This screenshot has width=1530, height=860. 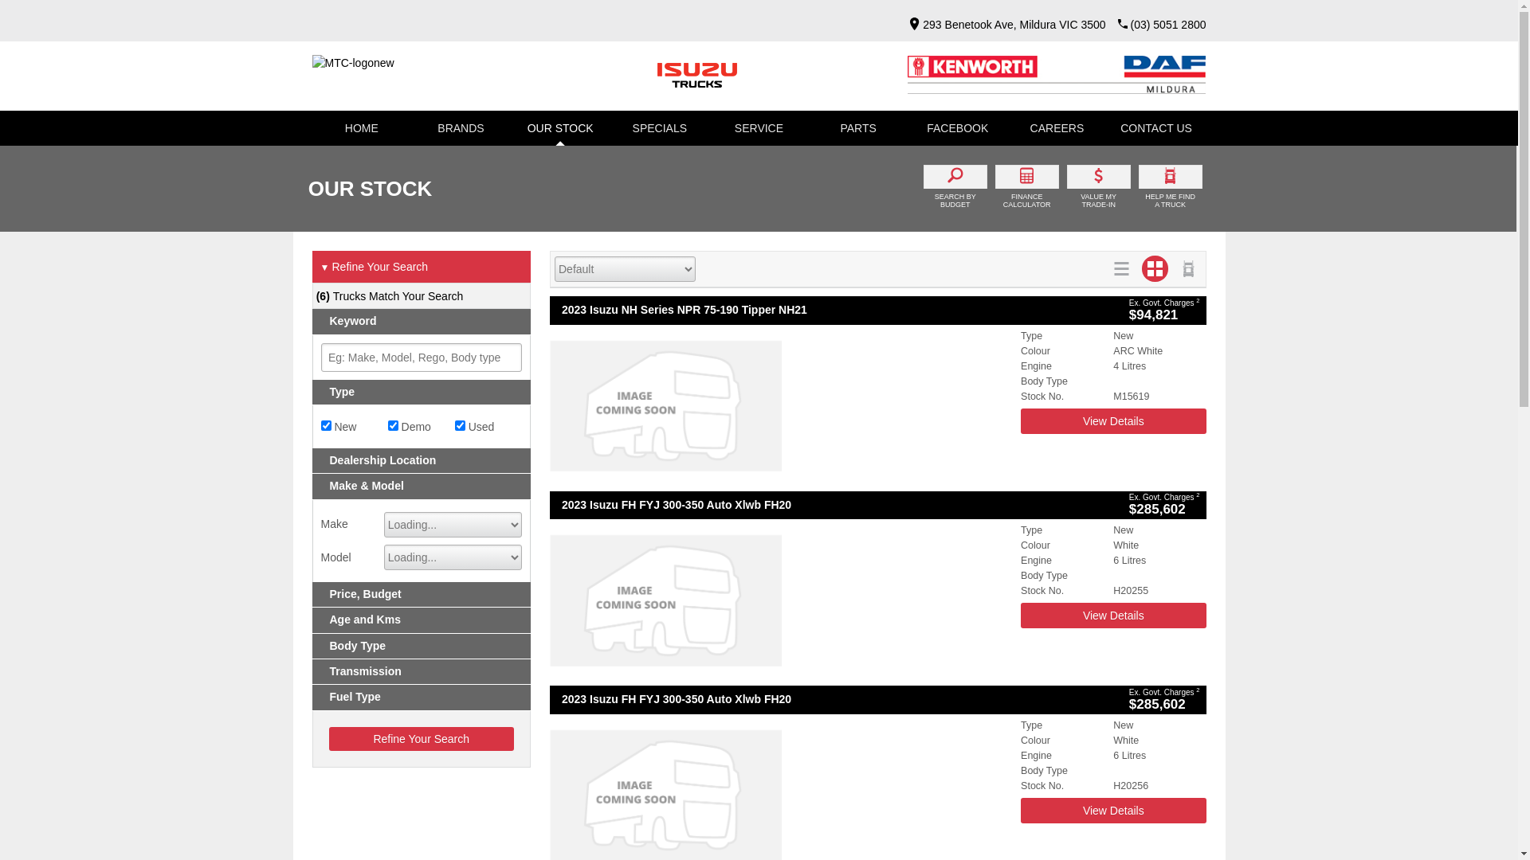 What do you see at coordinates (759, 128) in the screenshot?
I see `SERVICE` at bounding box center [759, 128].